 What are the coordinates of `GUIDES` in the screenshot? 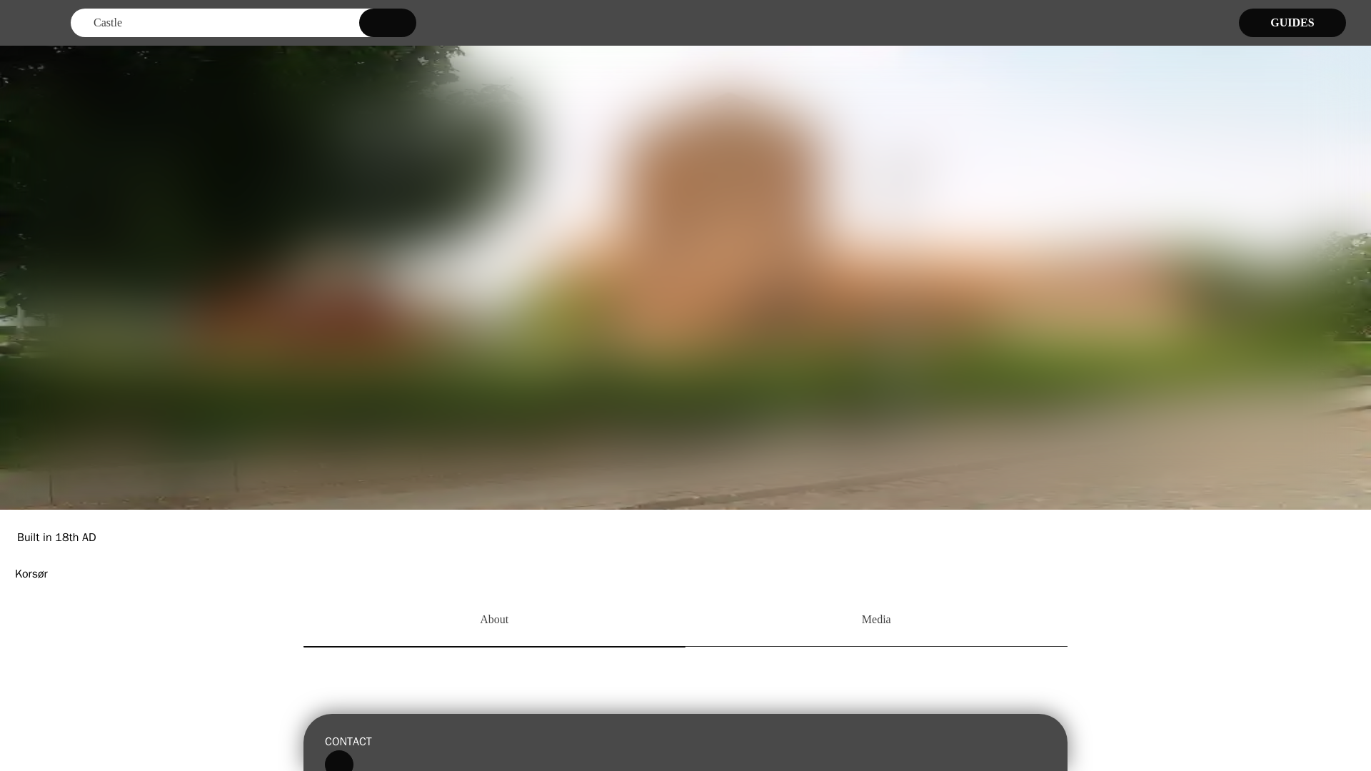 It's located at (1292, 22).